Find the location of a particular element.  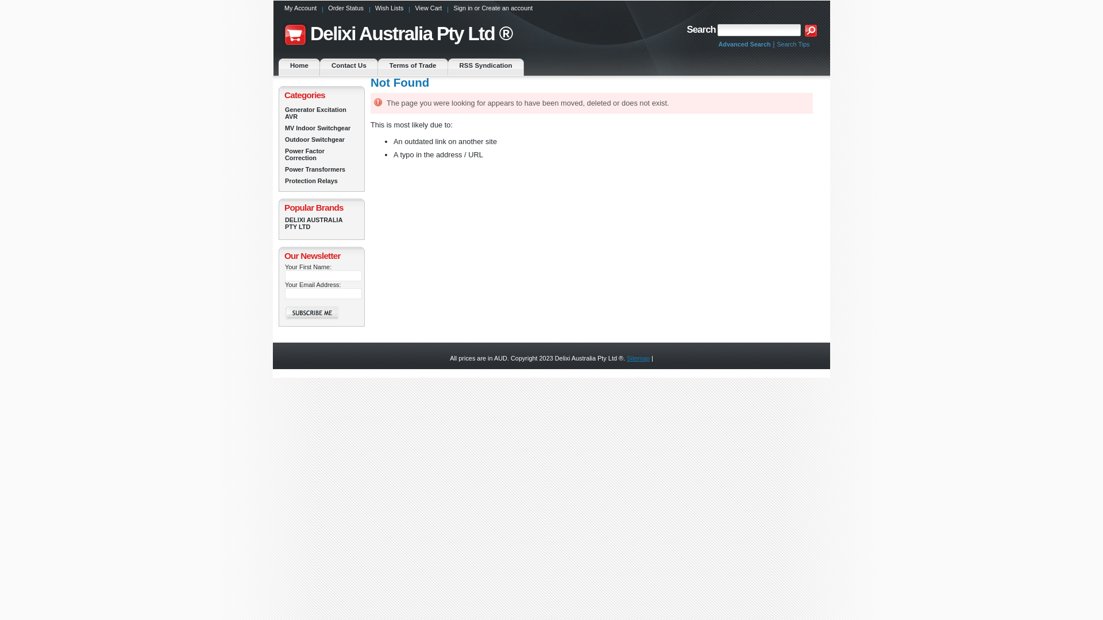

View Cart is located at coordinates (429, 11).